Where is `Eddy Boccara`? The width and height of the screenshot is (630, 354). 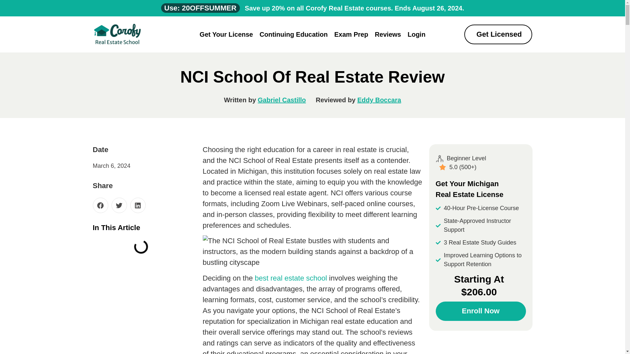
Eddy Boccara is located at coordinates (379, 100).